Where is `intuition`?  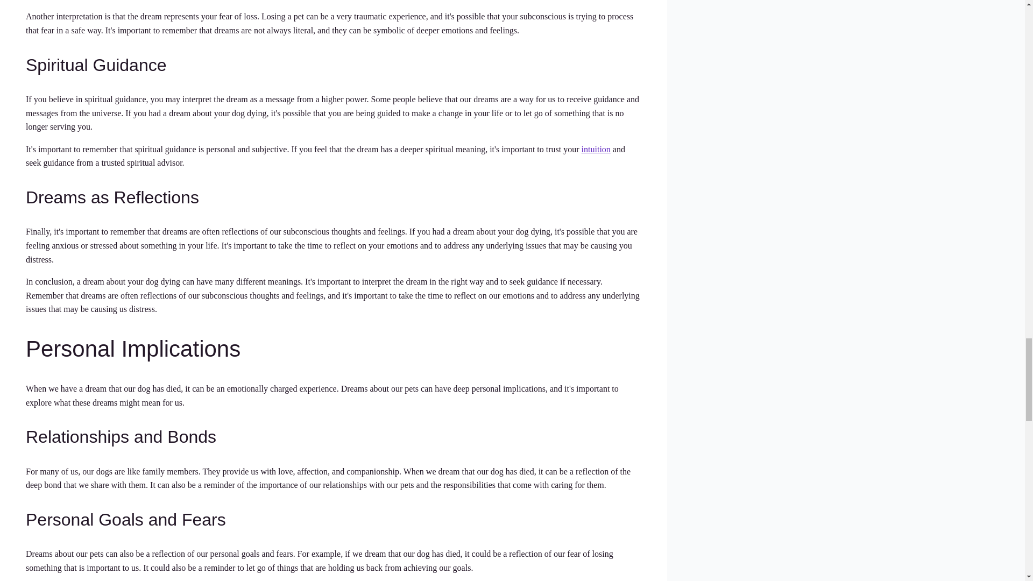
intuition is located at coordinates (596, 149).